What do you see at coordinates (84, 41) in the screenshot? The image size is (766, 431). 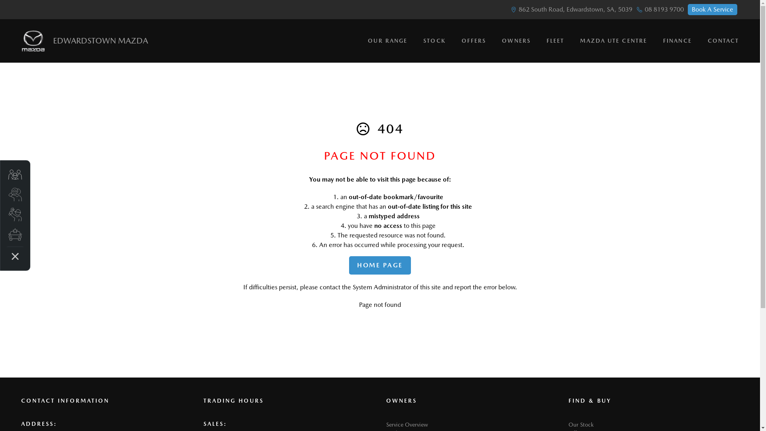 I see `EDWARDSTOWN MAZDA` at bounding box center [84, 41].